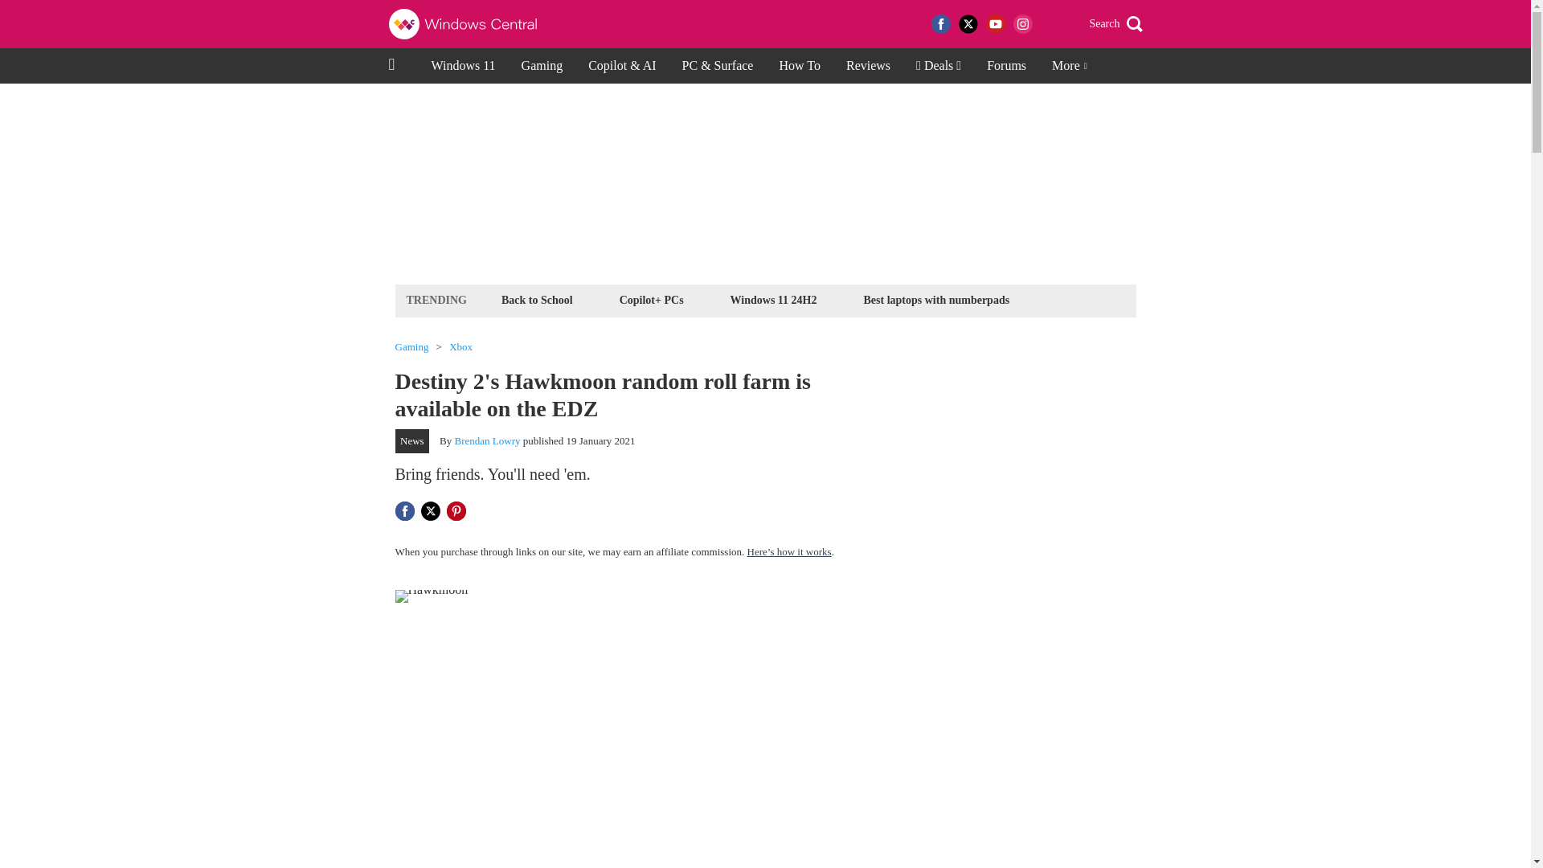  I want to click on How To, so click(799, 66).